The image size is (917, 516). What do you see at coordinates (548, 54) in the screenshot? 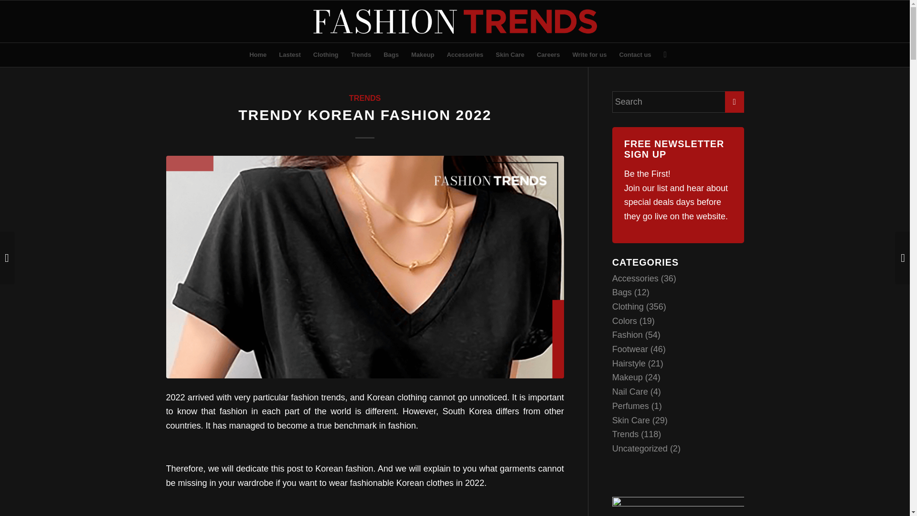
I see `Careers` at bounding box center [548, 54].